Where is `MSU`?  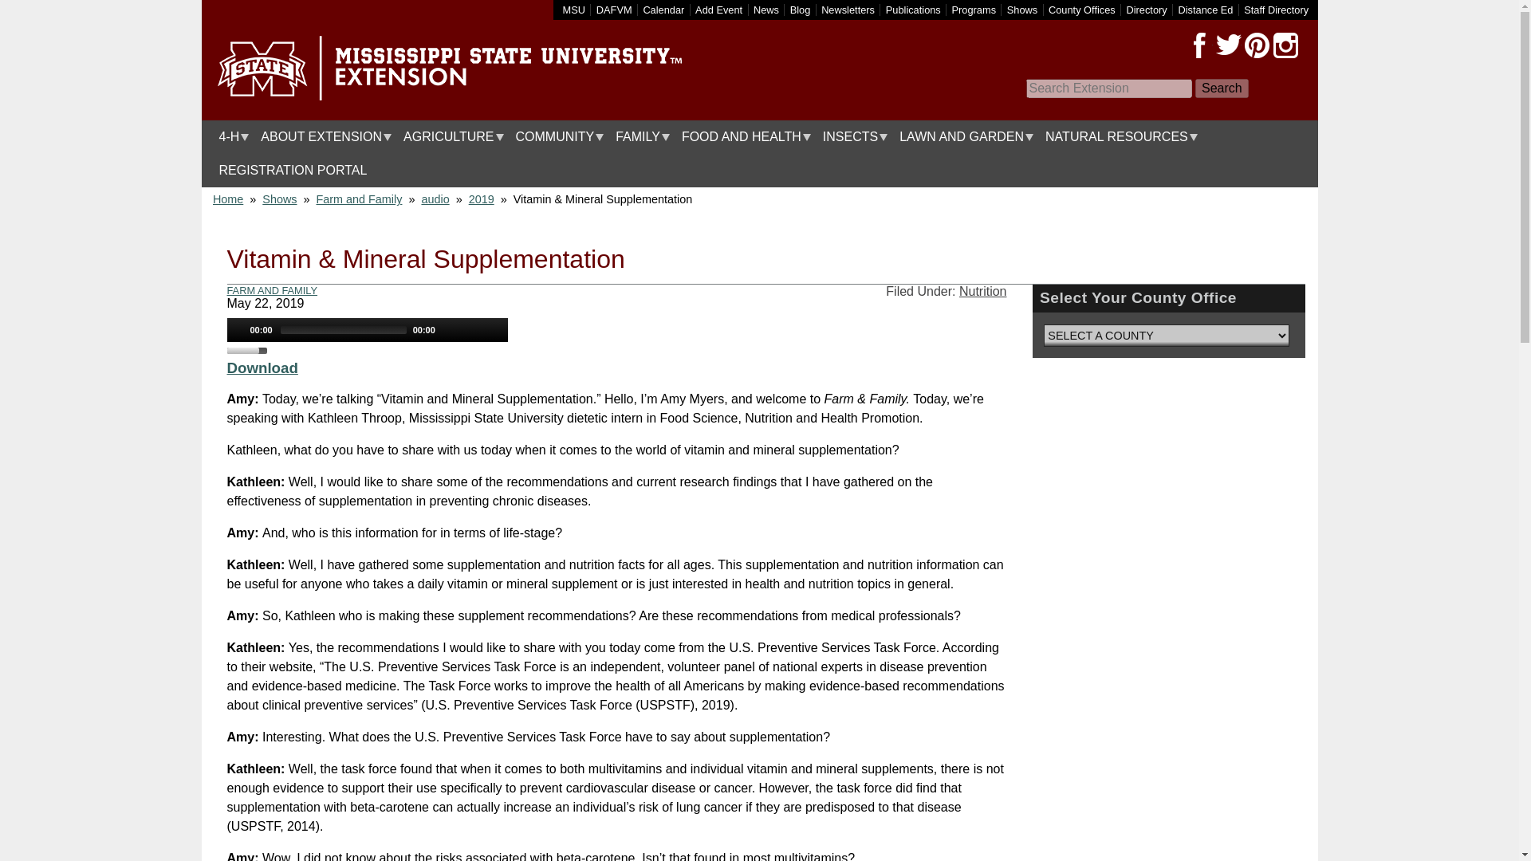
MSU is located at coordinates (574, 10).